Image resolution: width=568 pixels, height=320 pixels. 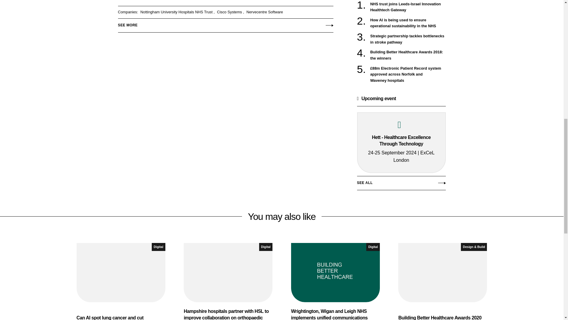 I want to click on NHS trust joins Leeds-Israel Innovation Healthtech Gateway, so click(x=408, y=7).